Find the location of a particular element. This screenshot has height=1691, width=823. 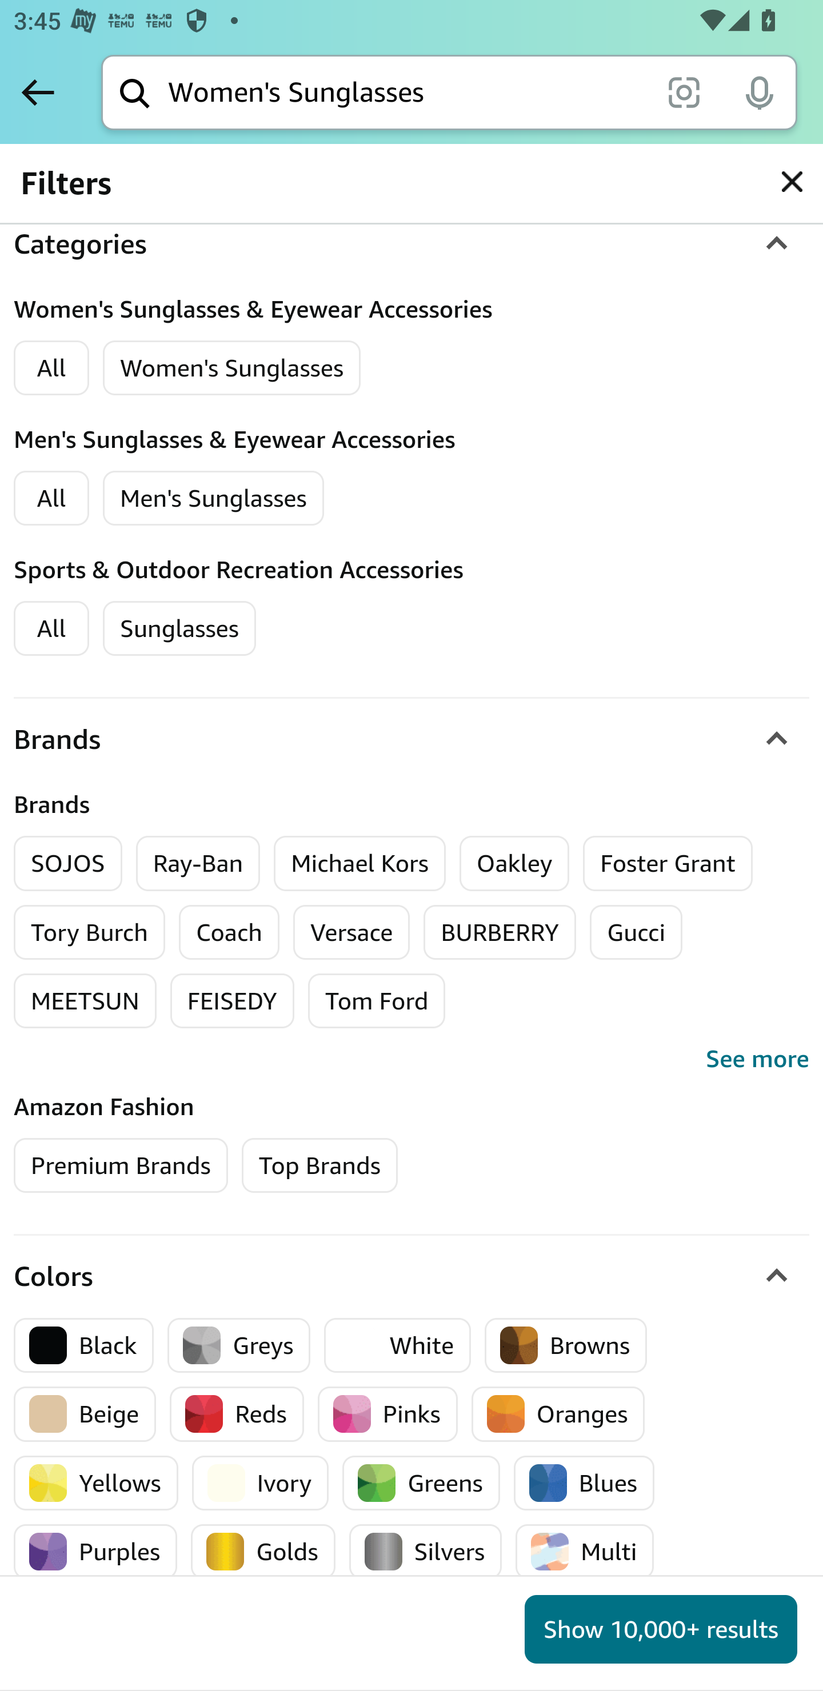

Brands is located at coordinates (411, 739).